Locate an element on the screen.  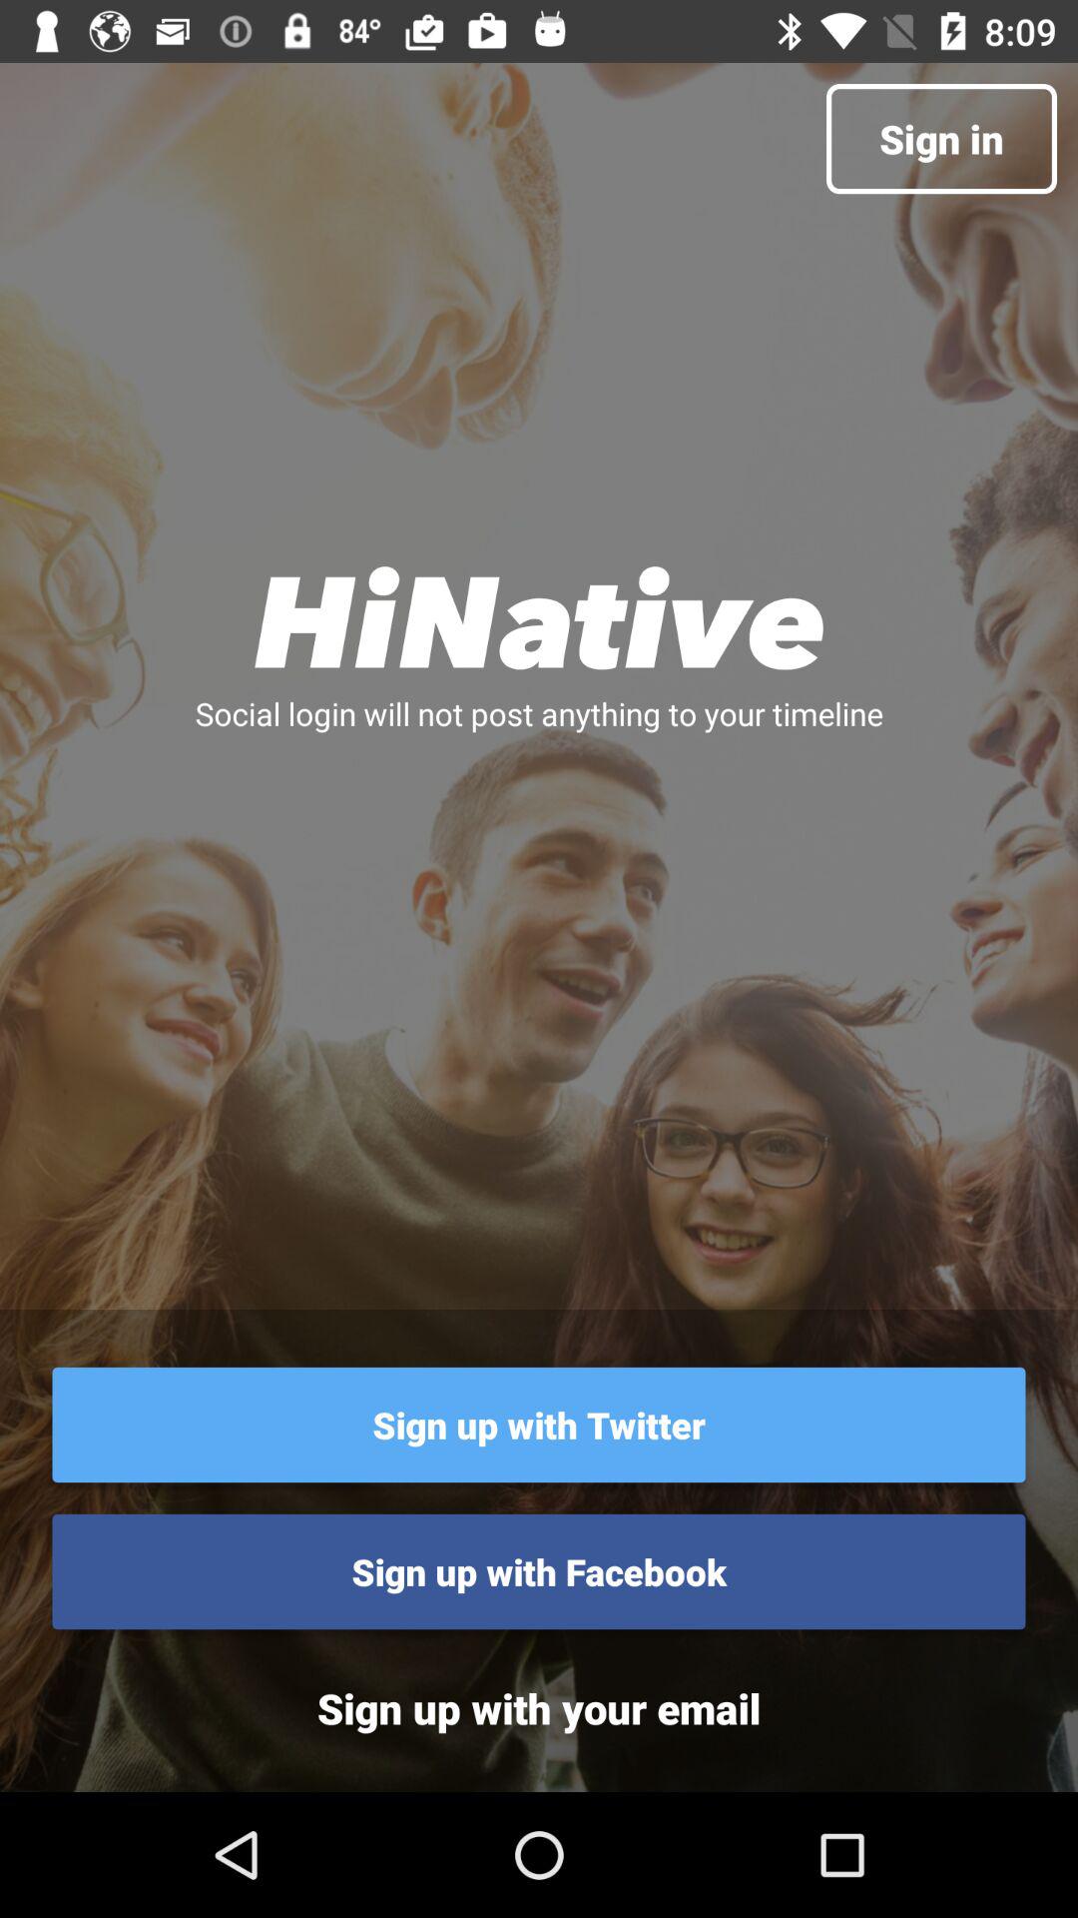
tap the sign in at the top right corner is located at coordinates (940, 138).